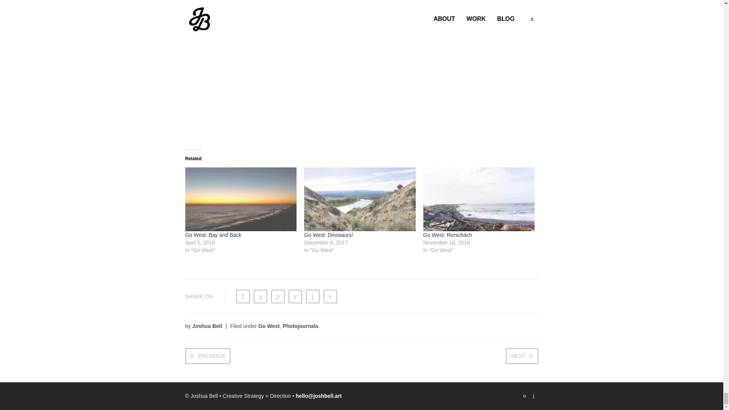  Describe the element at coordinates (213, 235) in the screenshot. I see `Go West: Bay and Back` at that location.